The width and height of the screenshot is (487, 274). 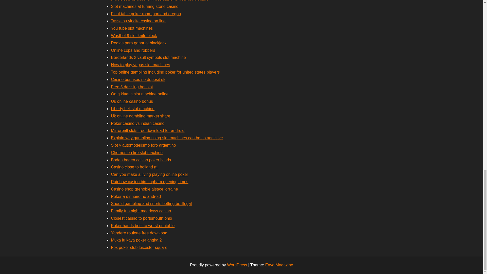 I want to click on Explain why gambling using slot machines can be so addictive, so click(x=167, y=138).